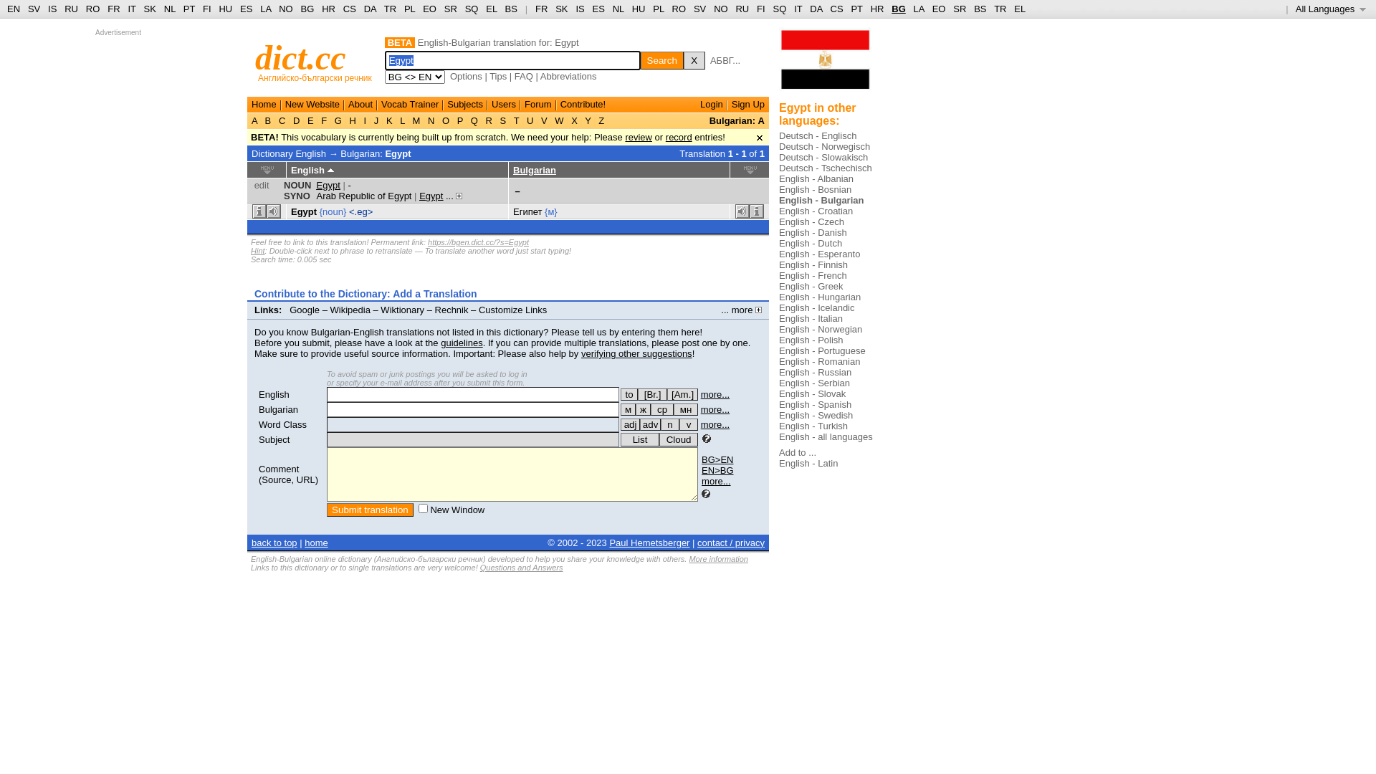 The height and width of the screenshot is (774, 1376). What do you see at coordinates (225, 9) in the screenshot?
I see `HU` at bounding box center [225, 9].